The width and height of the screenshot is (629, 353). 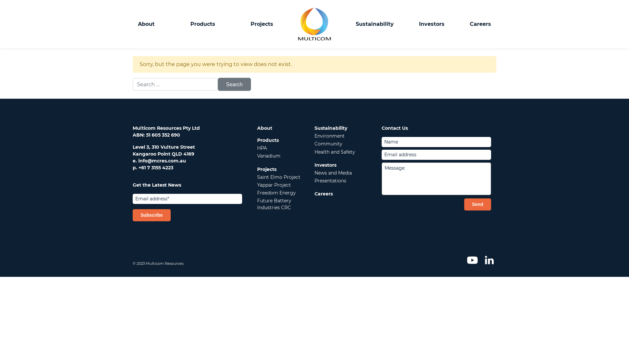 What do you see at coordinates (152, 215) in the screenshot?
I see `Subscribe` at bounding box center [152, 215].